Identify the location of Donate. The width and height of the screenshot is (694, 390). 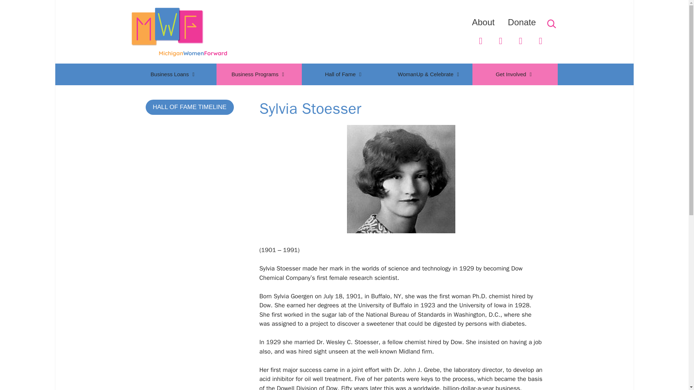
(522, 22).